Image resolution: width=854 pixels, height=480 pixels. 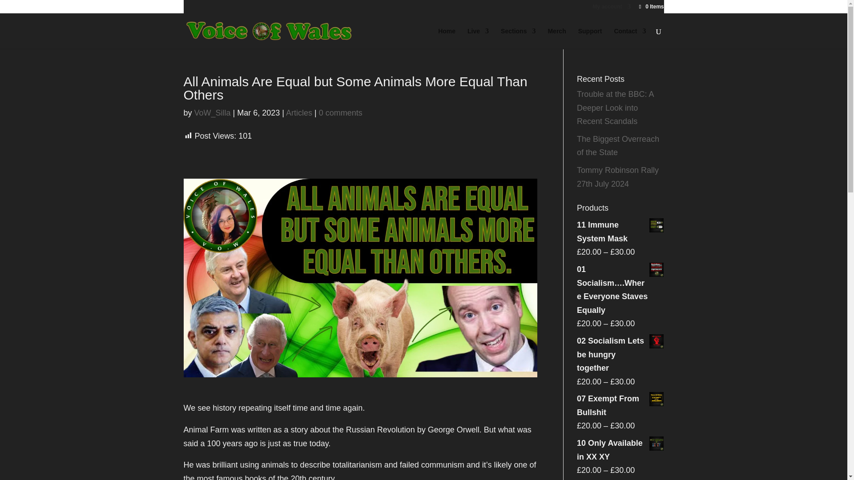 What do you see at coordinates (618, 146) in the screenshot?
I see `The Biggest Overreach of the State` at bounding box center [618, 146].